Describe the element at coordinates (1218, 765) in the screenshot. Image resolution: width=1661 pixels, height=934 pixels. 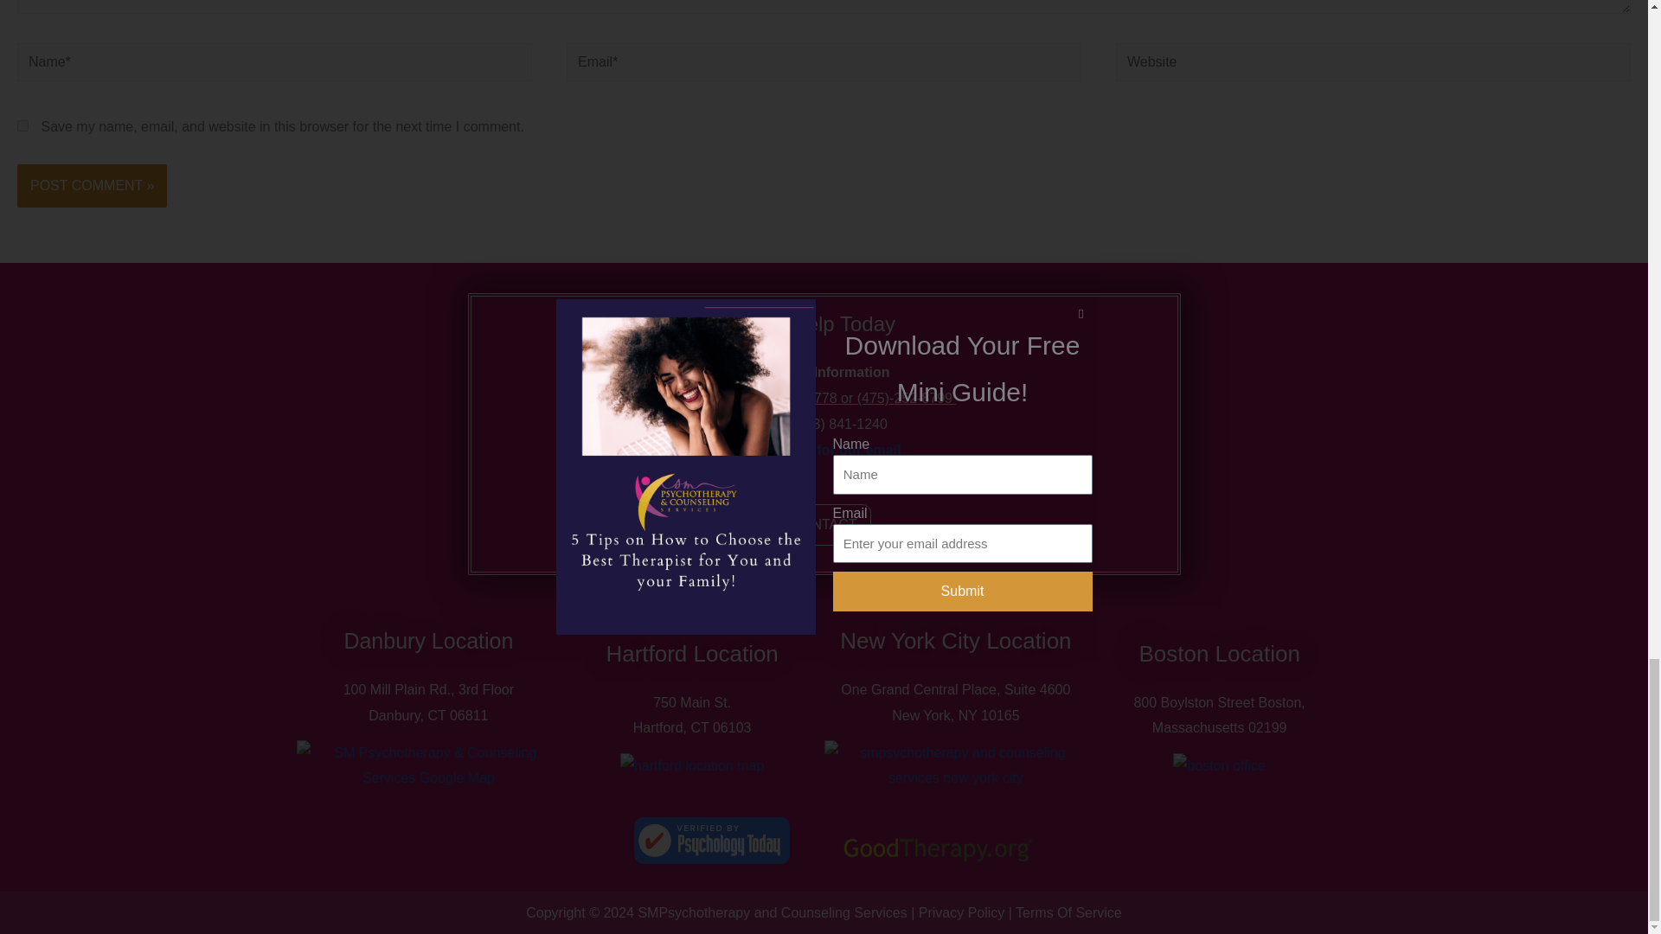
I see `boston office` at that location.